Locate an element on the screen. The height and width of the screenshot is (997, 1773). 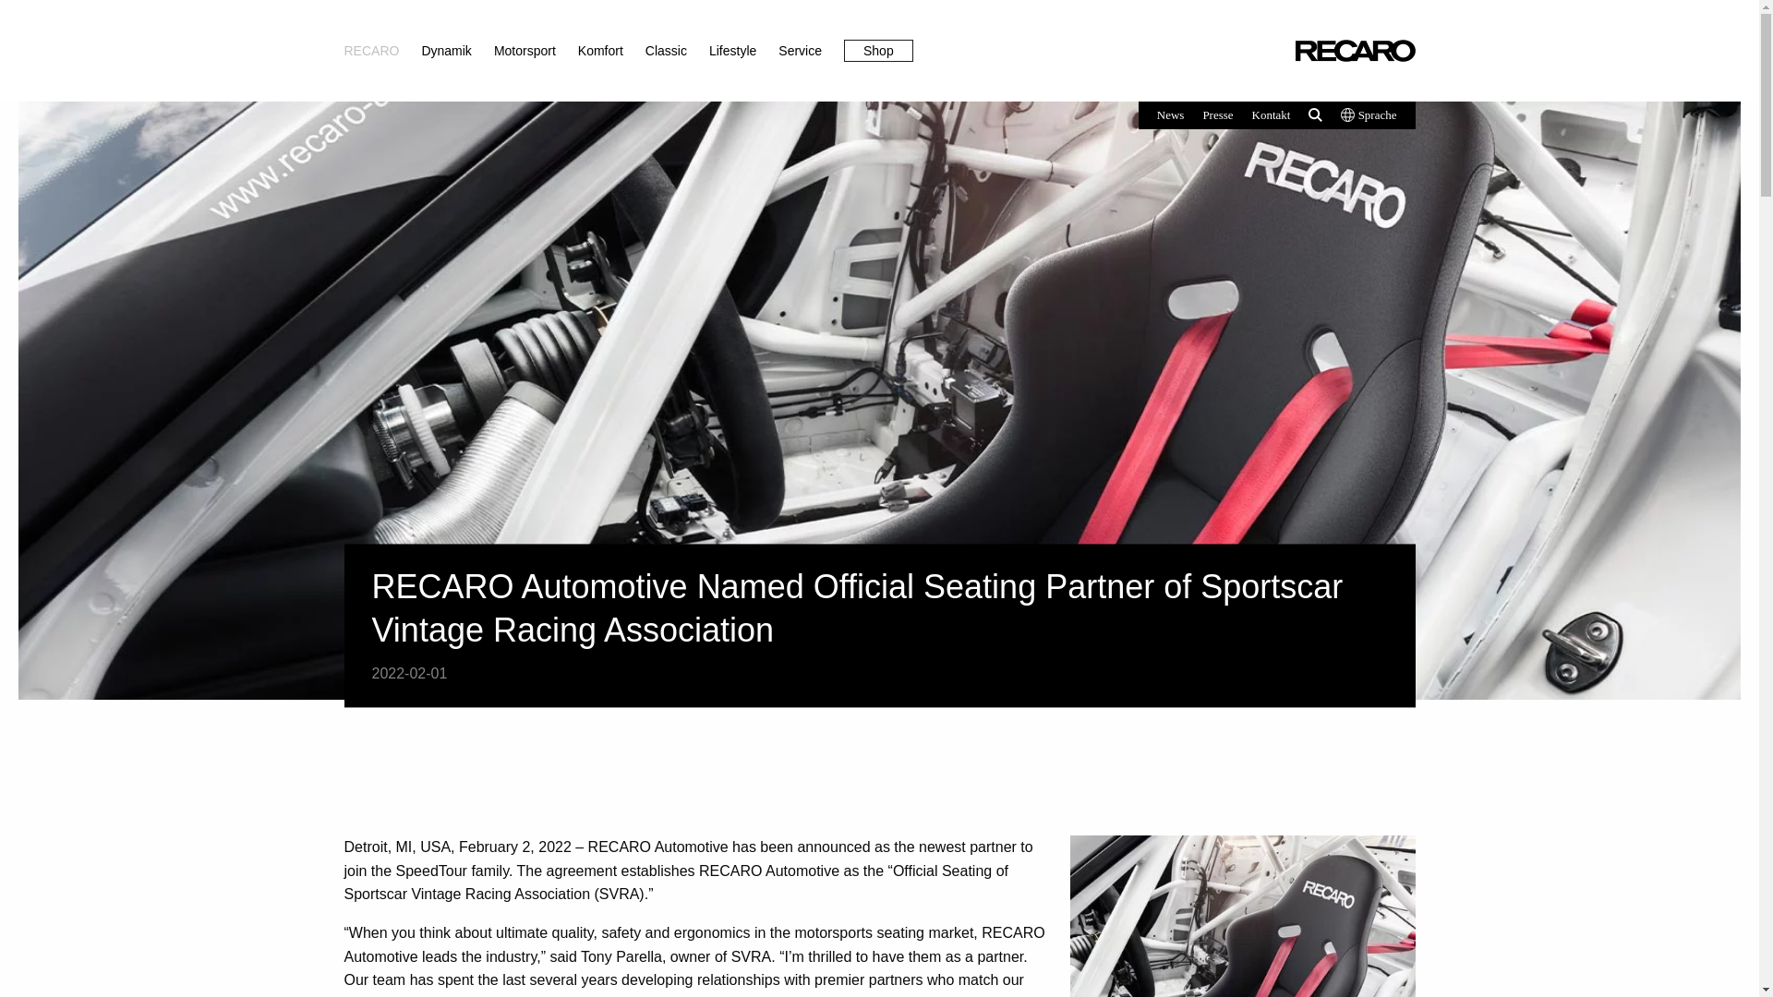
Dynamik is located at coordinates (446, 51).